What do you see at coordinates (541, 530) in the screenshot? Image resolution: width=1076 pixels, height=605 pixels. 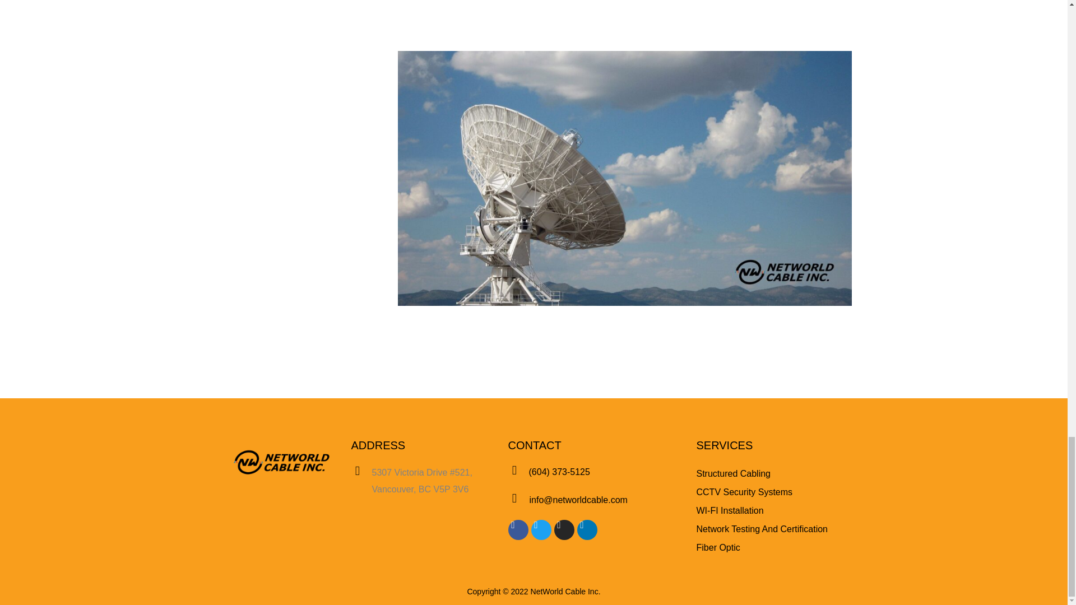 I see `Twitter` at bounding box center [541, 530].